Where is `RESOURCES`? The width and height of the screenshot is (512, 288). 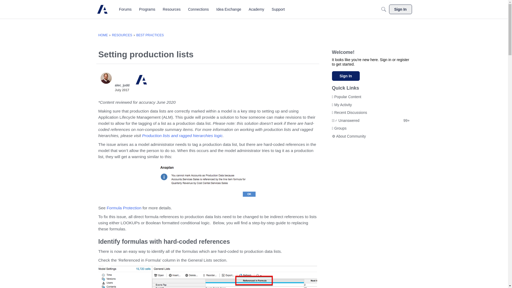 RESOURCES is located at coordinates (122, 35).